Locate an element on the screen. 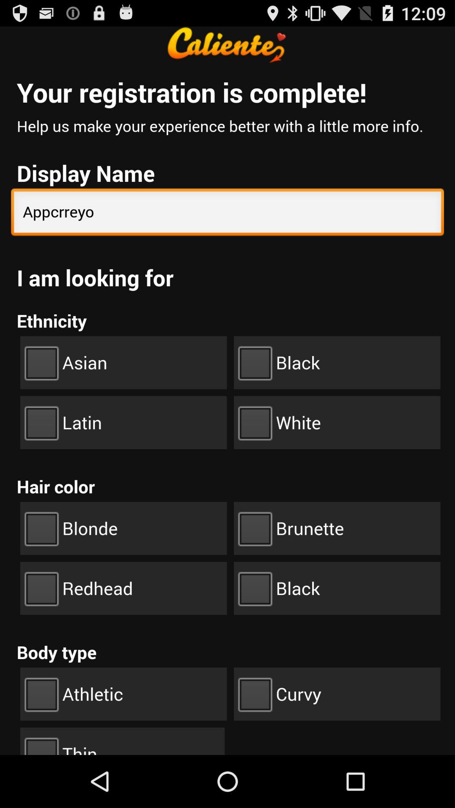 The width and height of the screenshot is (455, 808). click the check box  block is located at coordinates (337, 363).